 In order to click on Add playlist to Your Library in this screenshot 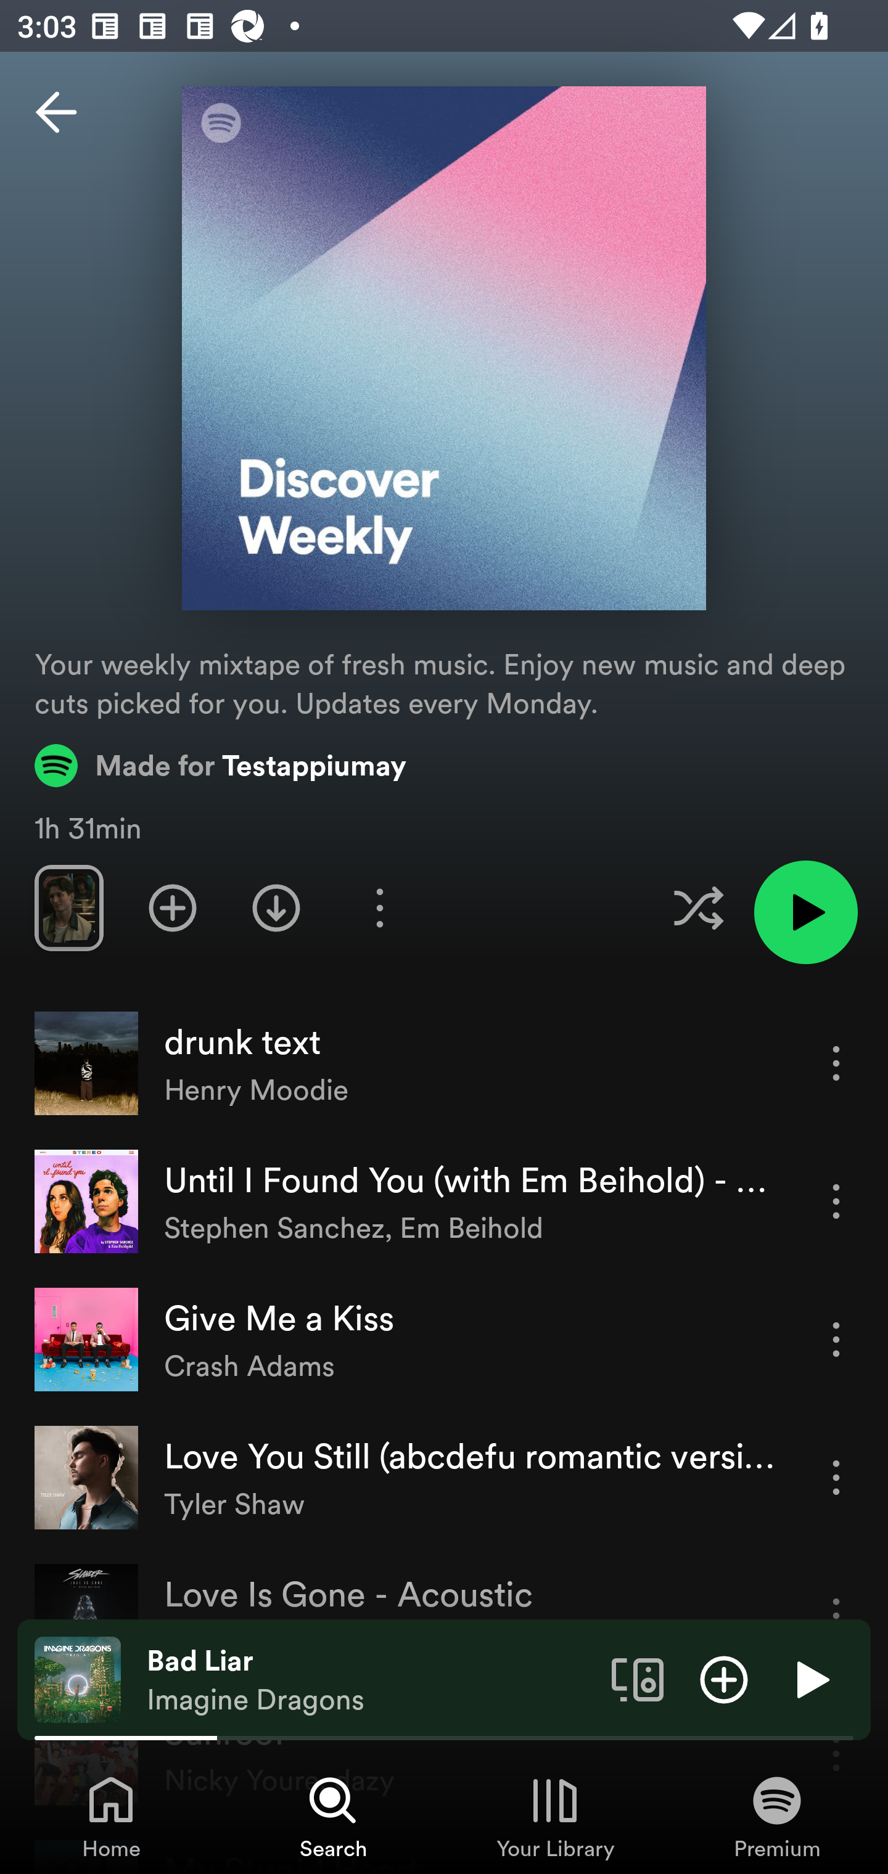, I will do `click(173, 907)`.